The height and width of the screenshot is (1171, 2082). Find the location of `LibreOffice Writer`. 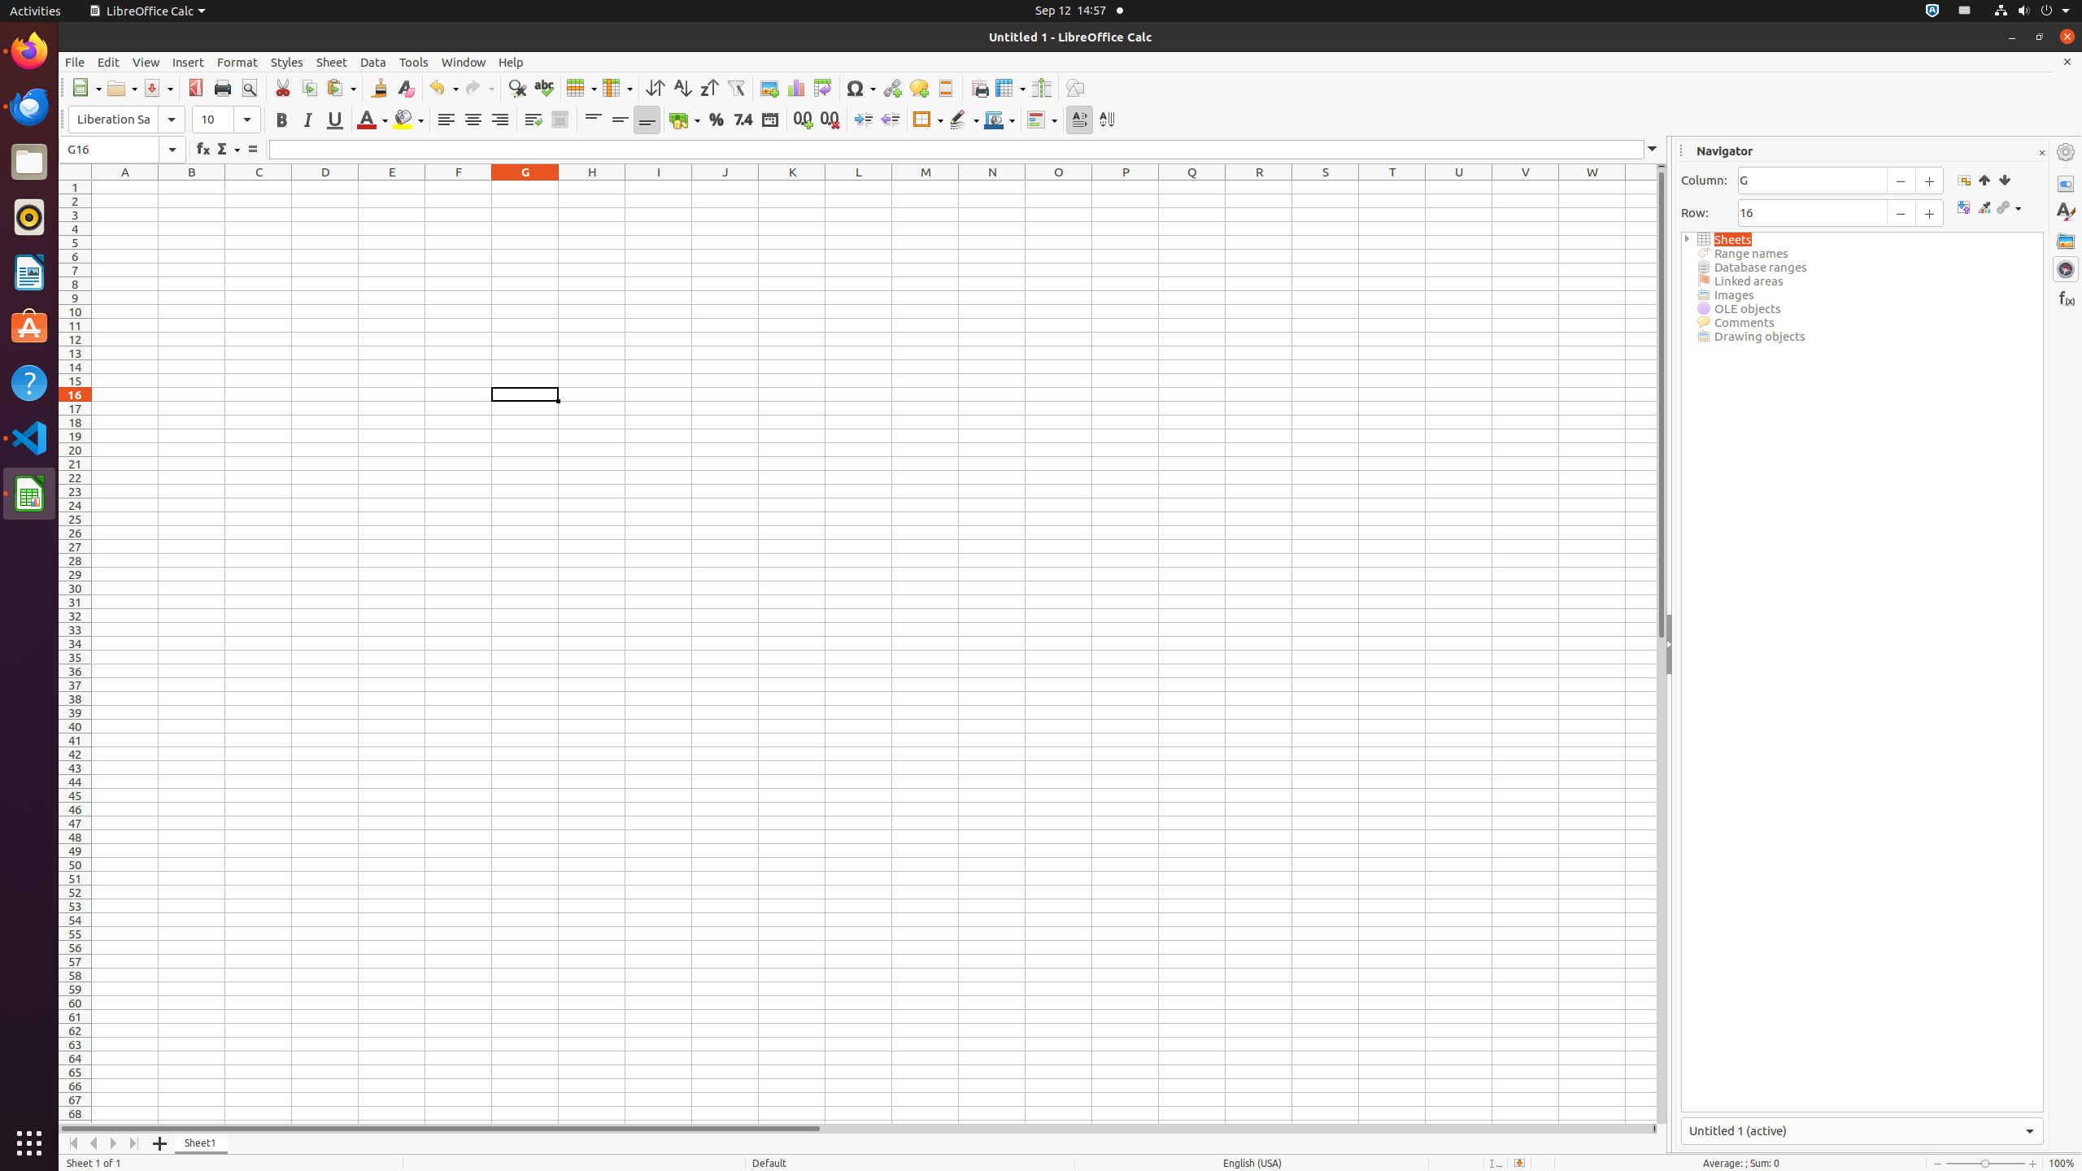

LibreOffice Writer is located at coordinates (29, 272).